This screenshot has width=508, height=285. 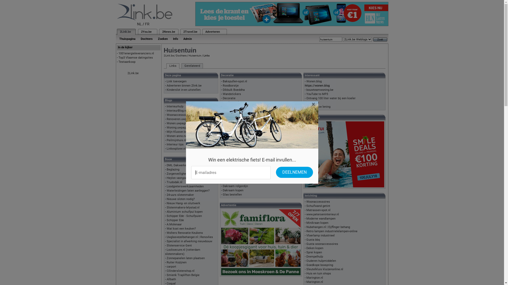 What do you see at coordinates (181, 55) in the screenshot?
I see `Dochters` at bounding box center [181, 55].